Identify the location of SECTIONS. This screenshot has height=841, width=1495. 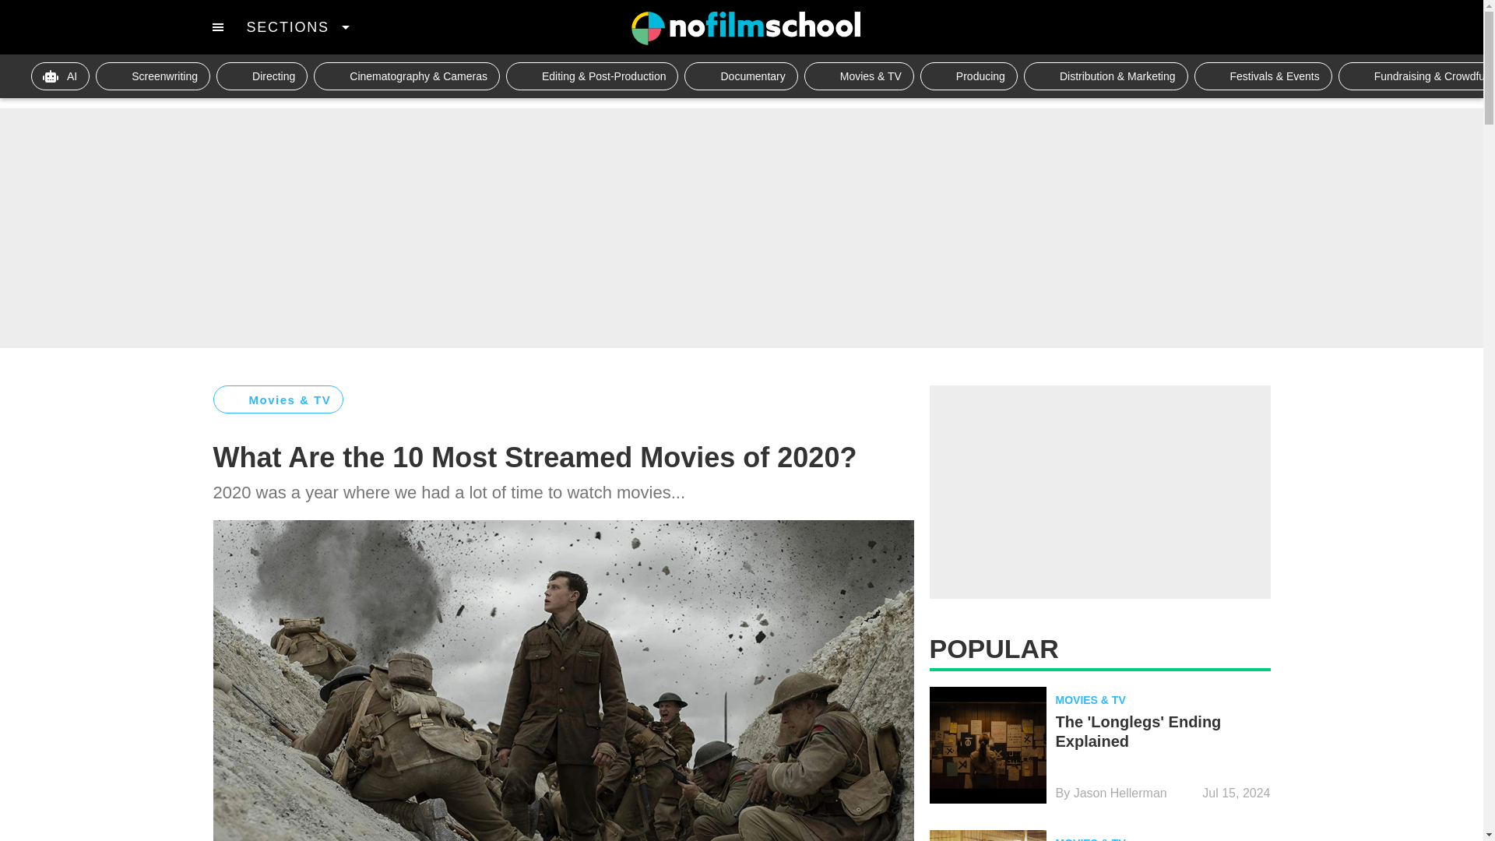
(297, 26).